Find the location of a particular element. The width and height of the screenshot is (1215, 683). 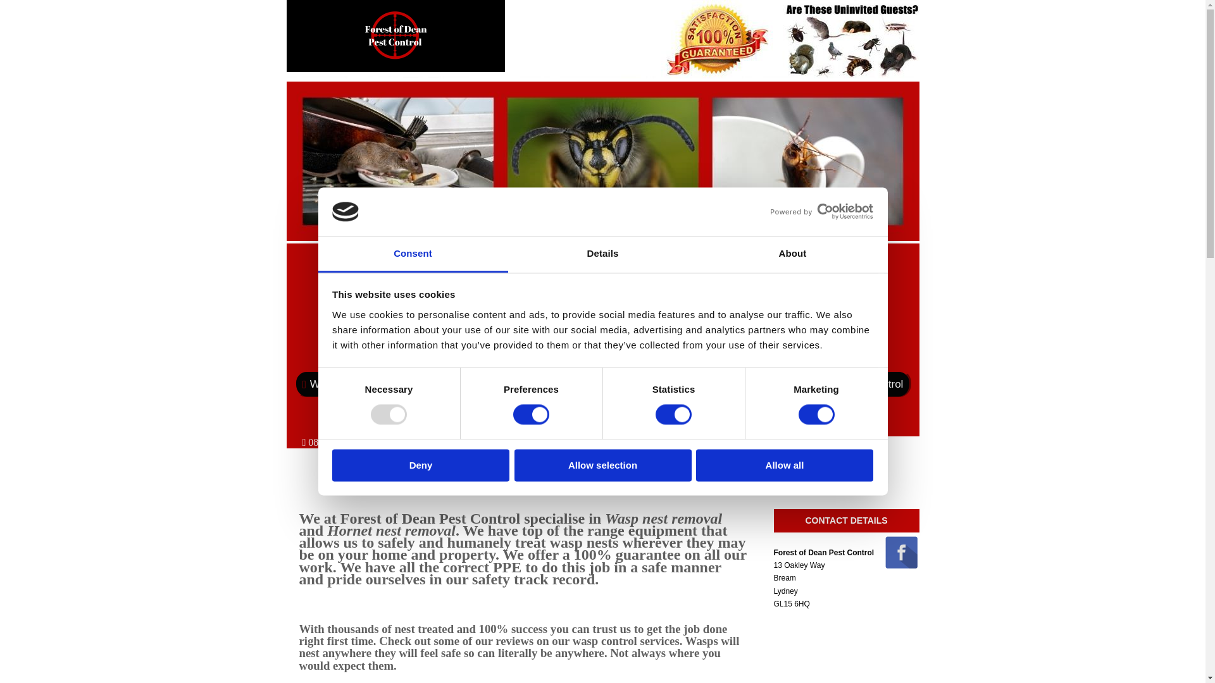

Allow selection is located at coordinates (602, 465).